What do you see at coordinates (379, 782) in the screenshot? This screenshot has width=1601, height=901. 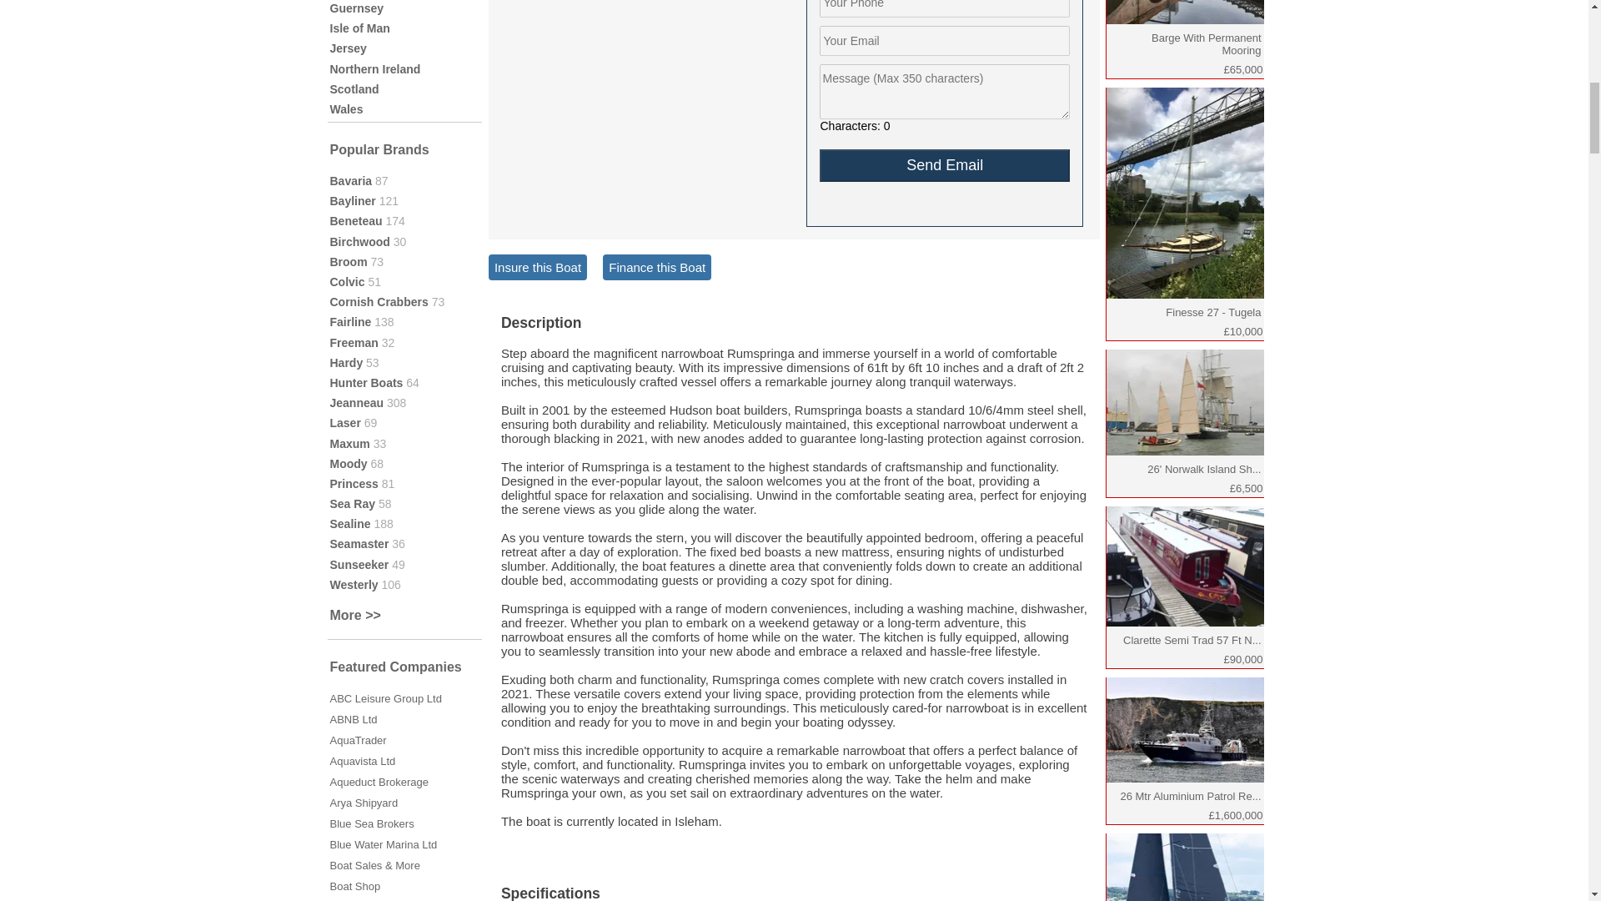 I see `Aqueduct Brokerage, UK` at bounding box center [379, 782].